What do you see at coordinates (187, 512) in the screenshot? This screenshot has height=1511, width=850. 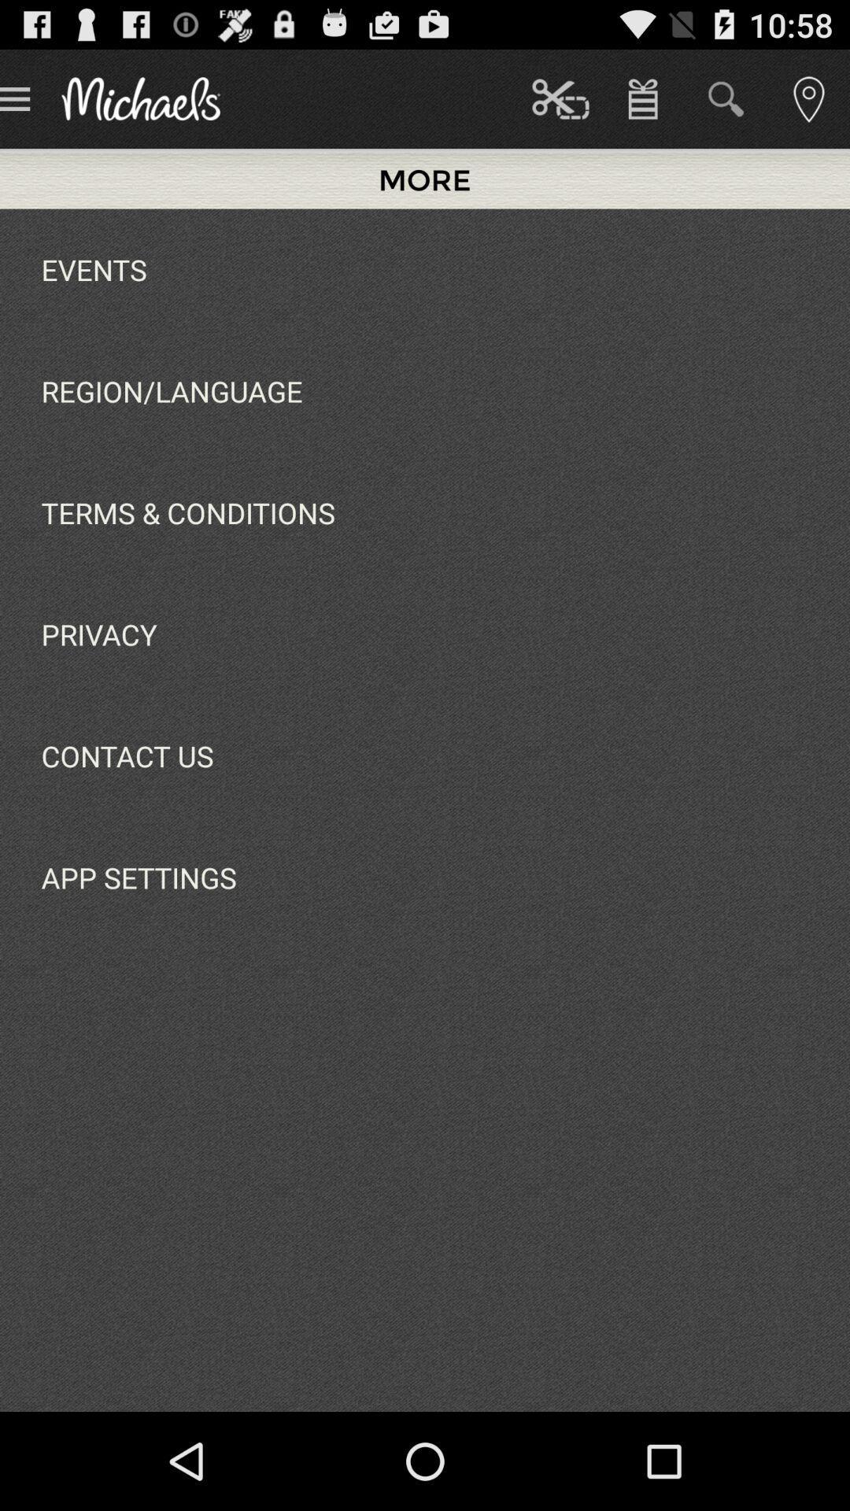 I see `click icon below region/language icon` at bounding box center [187, 512].